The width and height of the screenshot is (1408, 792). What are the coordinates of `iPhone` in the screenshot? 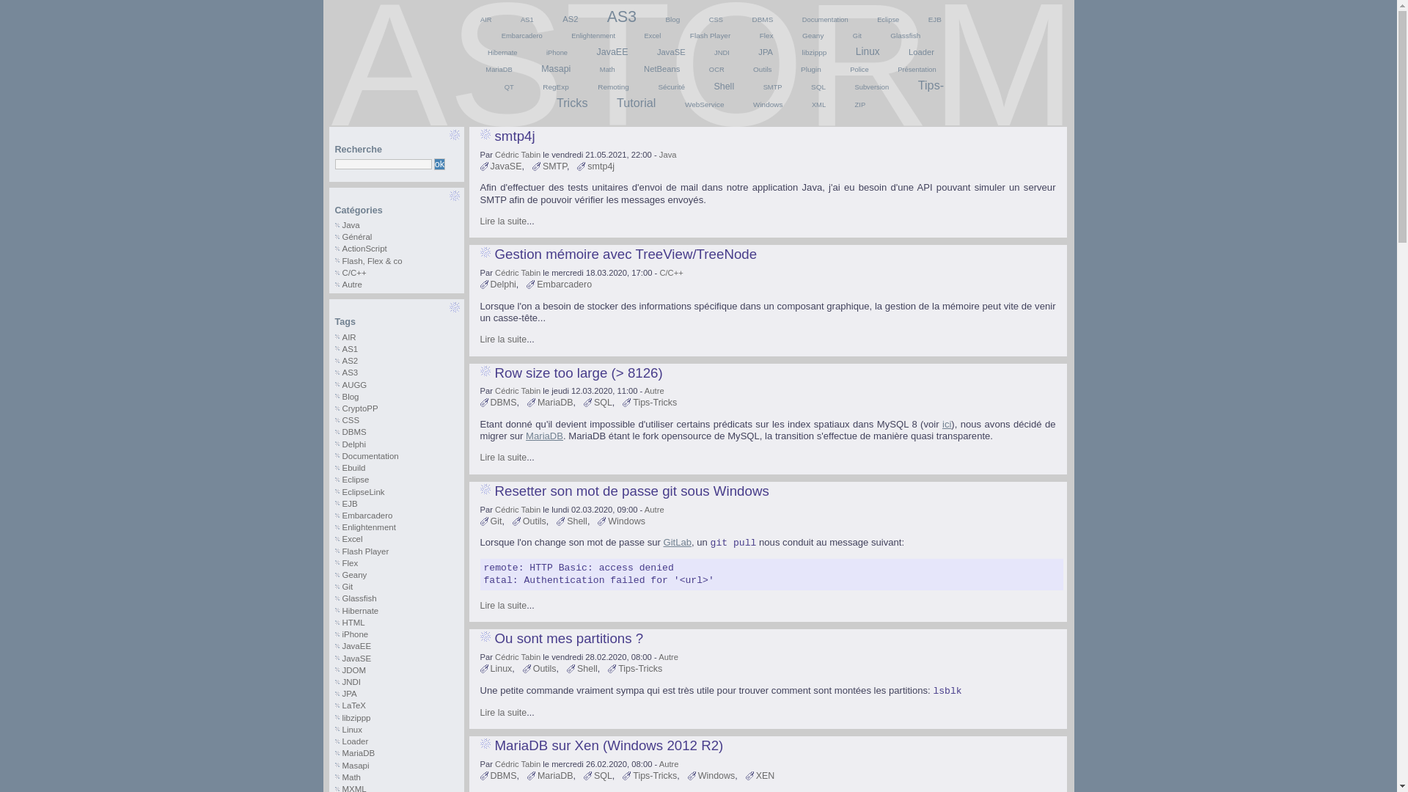 It's located at (557, 53).